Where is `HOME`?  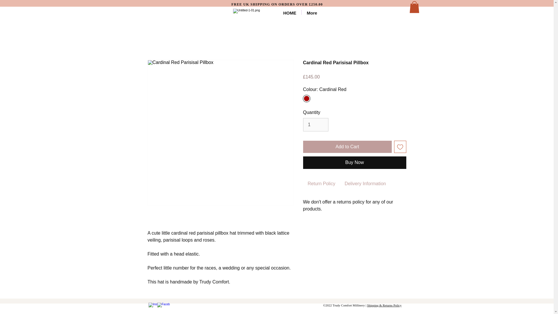 HOME is located at coordinates (290, 12).